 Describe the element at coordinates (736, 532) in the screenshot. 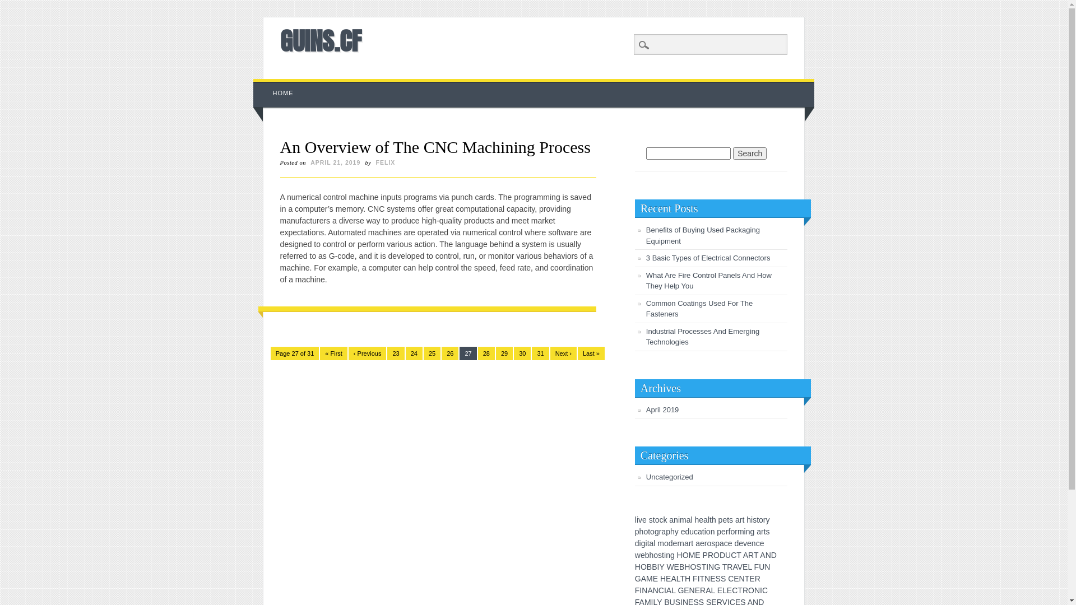

I see `r` at that location.